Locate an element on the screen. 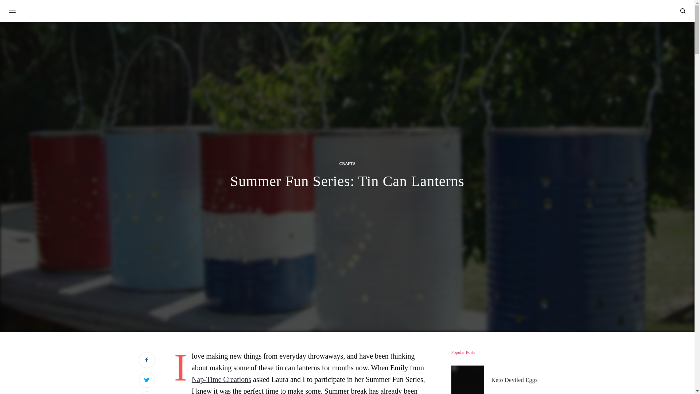 The image size is (700, 394). Keto Deviled Eggs is located at coordinates (514, 380).